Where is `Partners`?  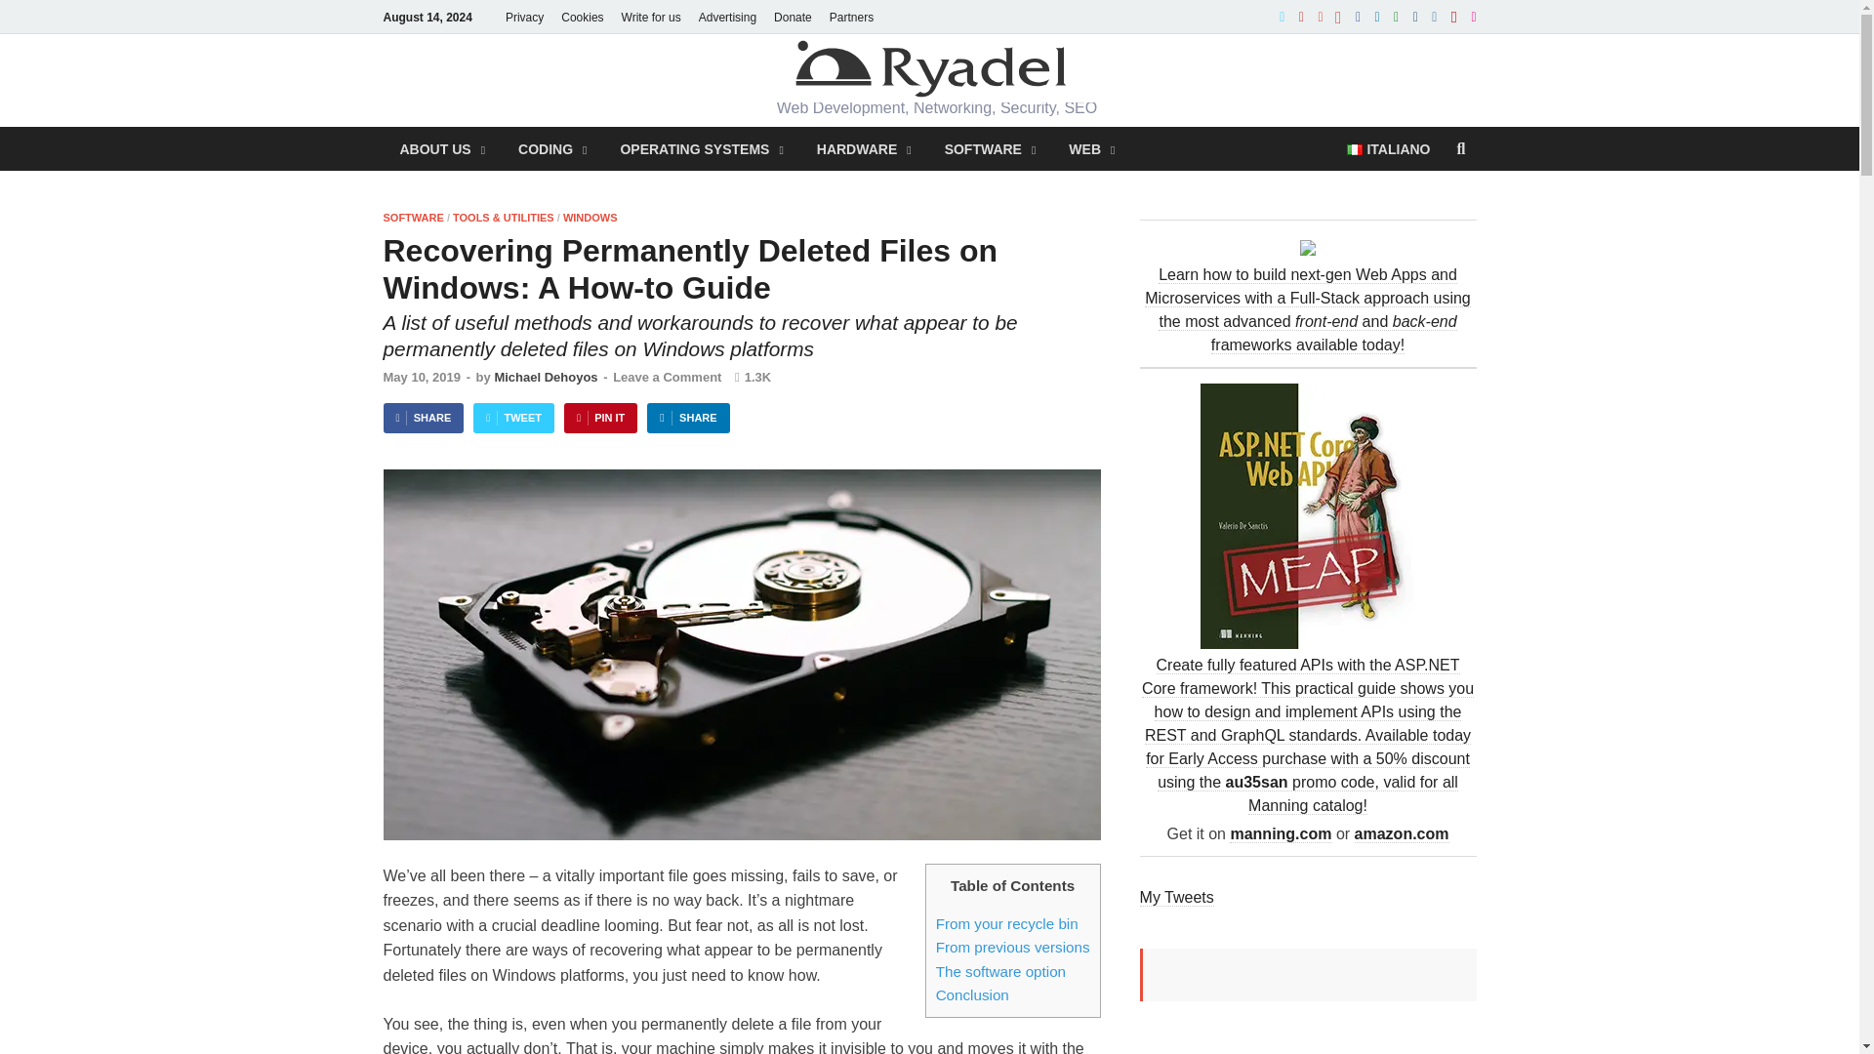 Partners is located at coordinates (851, 17).